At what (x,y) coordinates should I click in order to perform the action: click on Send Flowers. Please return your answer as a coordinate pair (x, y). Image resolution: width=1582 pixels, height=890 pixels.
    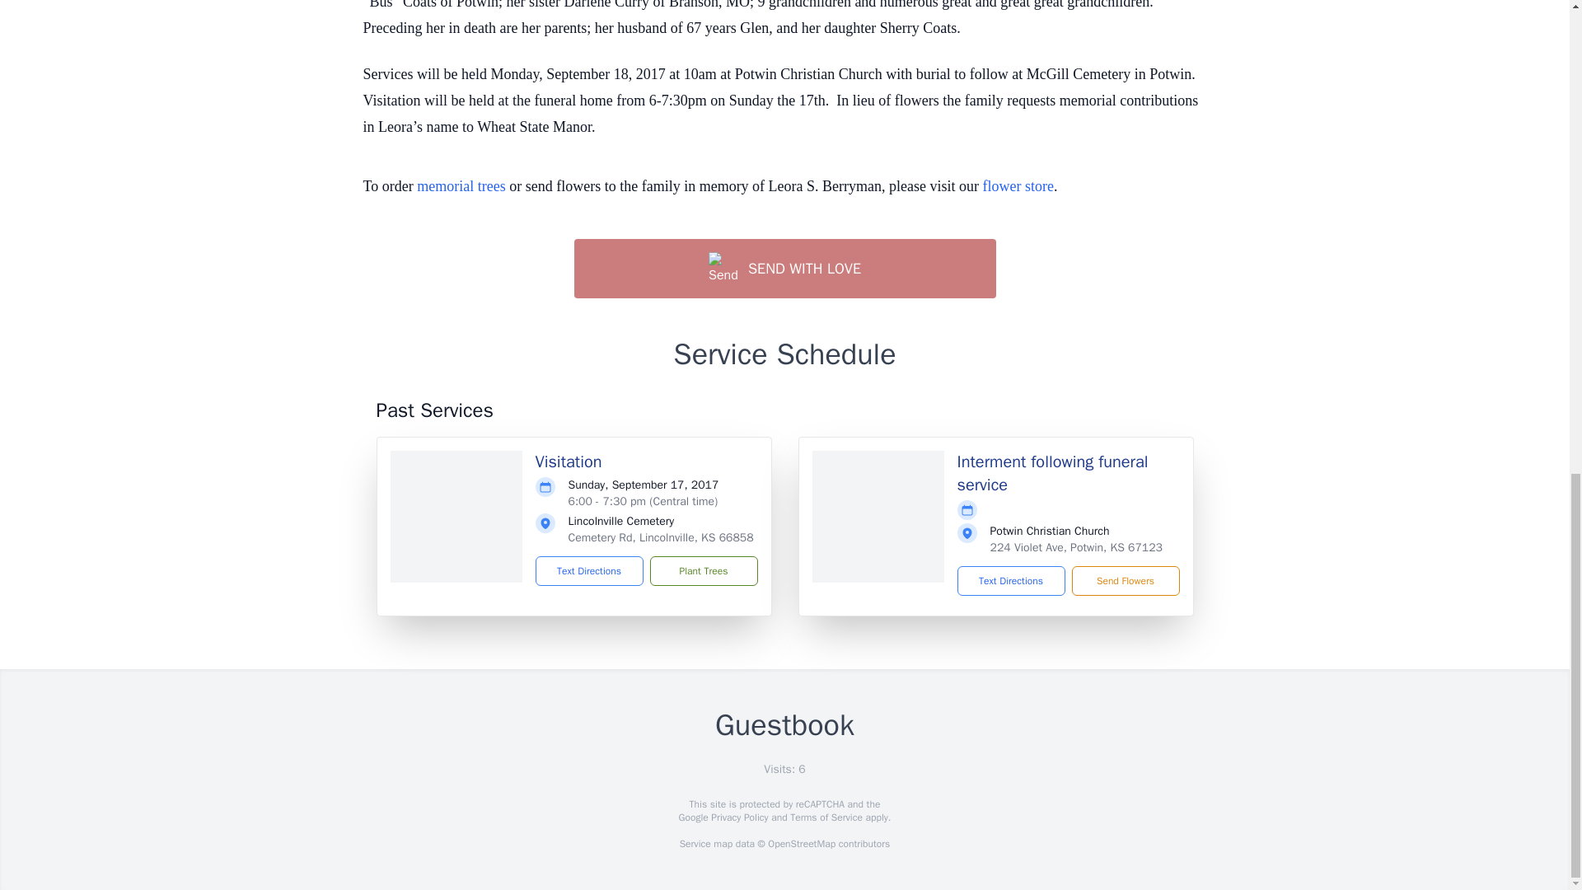
    Looking at the image, I should click on (1124, 580).